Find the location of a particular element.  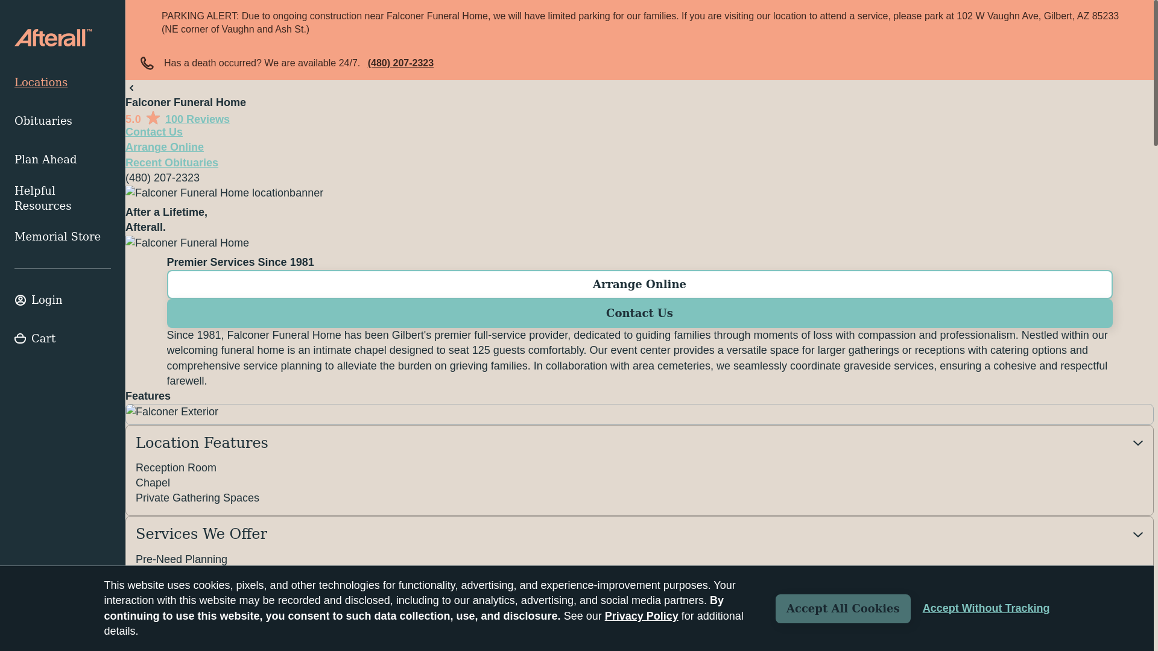

Home page is located at coordinates (52, 37).